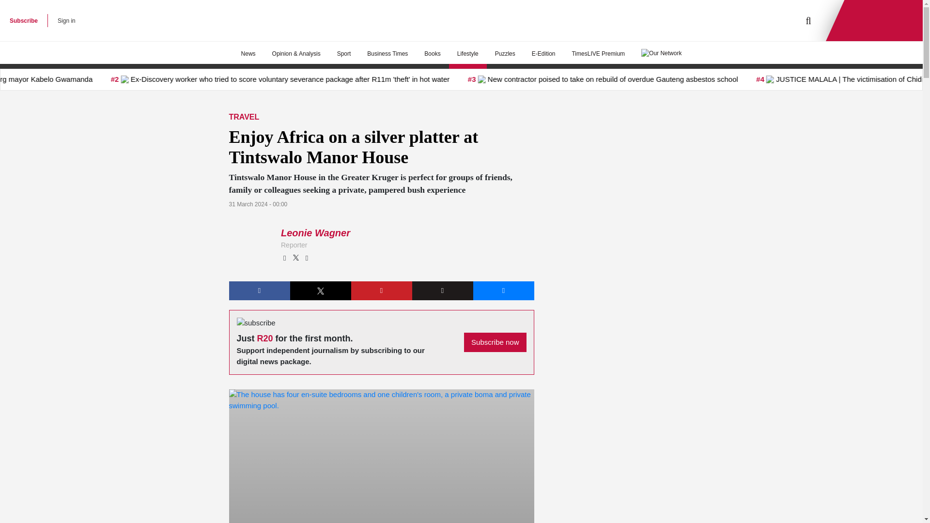 The width and height of the screenshot is (930, 523). What do you see at coordinates (387, 54) in the screenshot?
I see `Business Times` at bounding box center [387, 54].